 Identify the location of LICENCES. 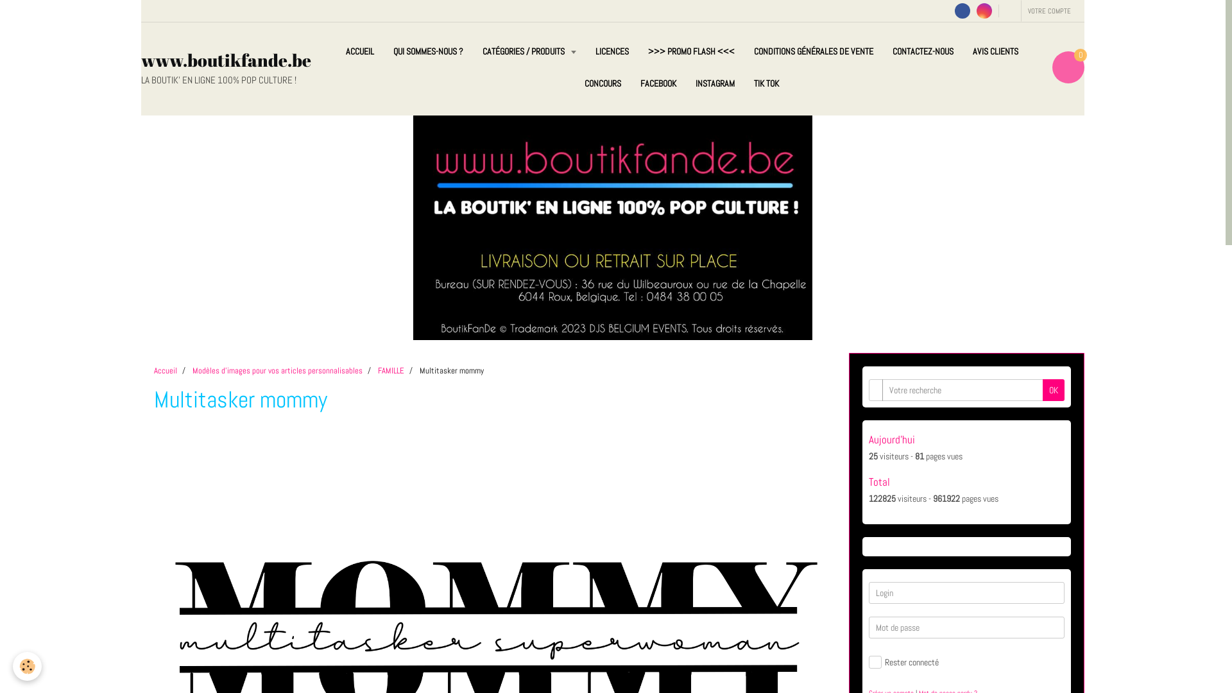
(612, 51).